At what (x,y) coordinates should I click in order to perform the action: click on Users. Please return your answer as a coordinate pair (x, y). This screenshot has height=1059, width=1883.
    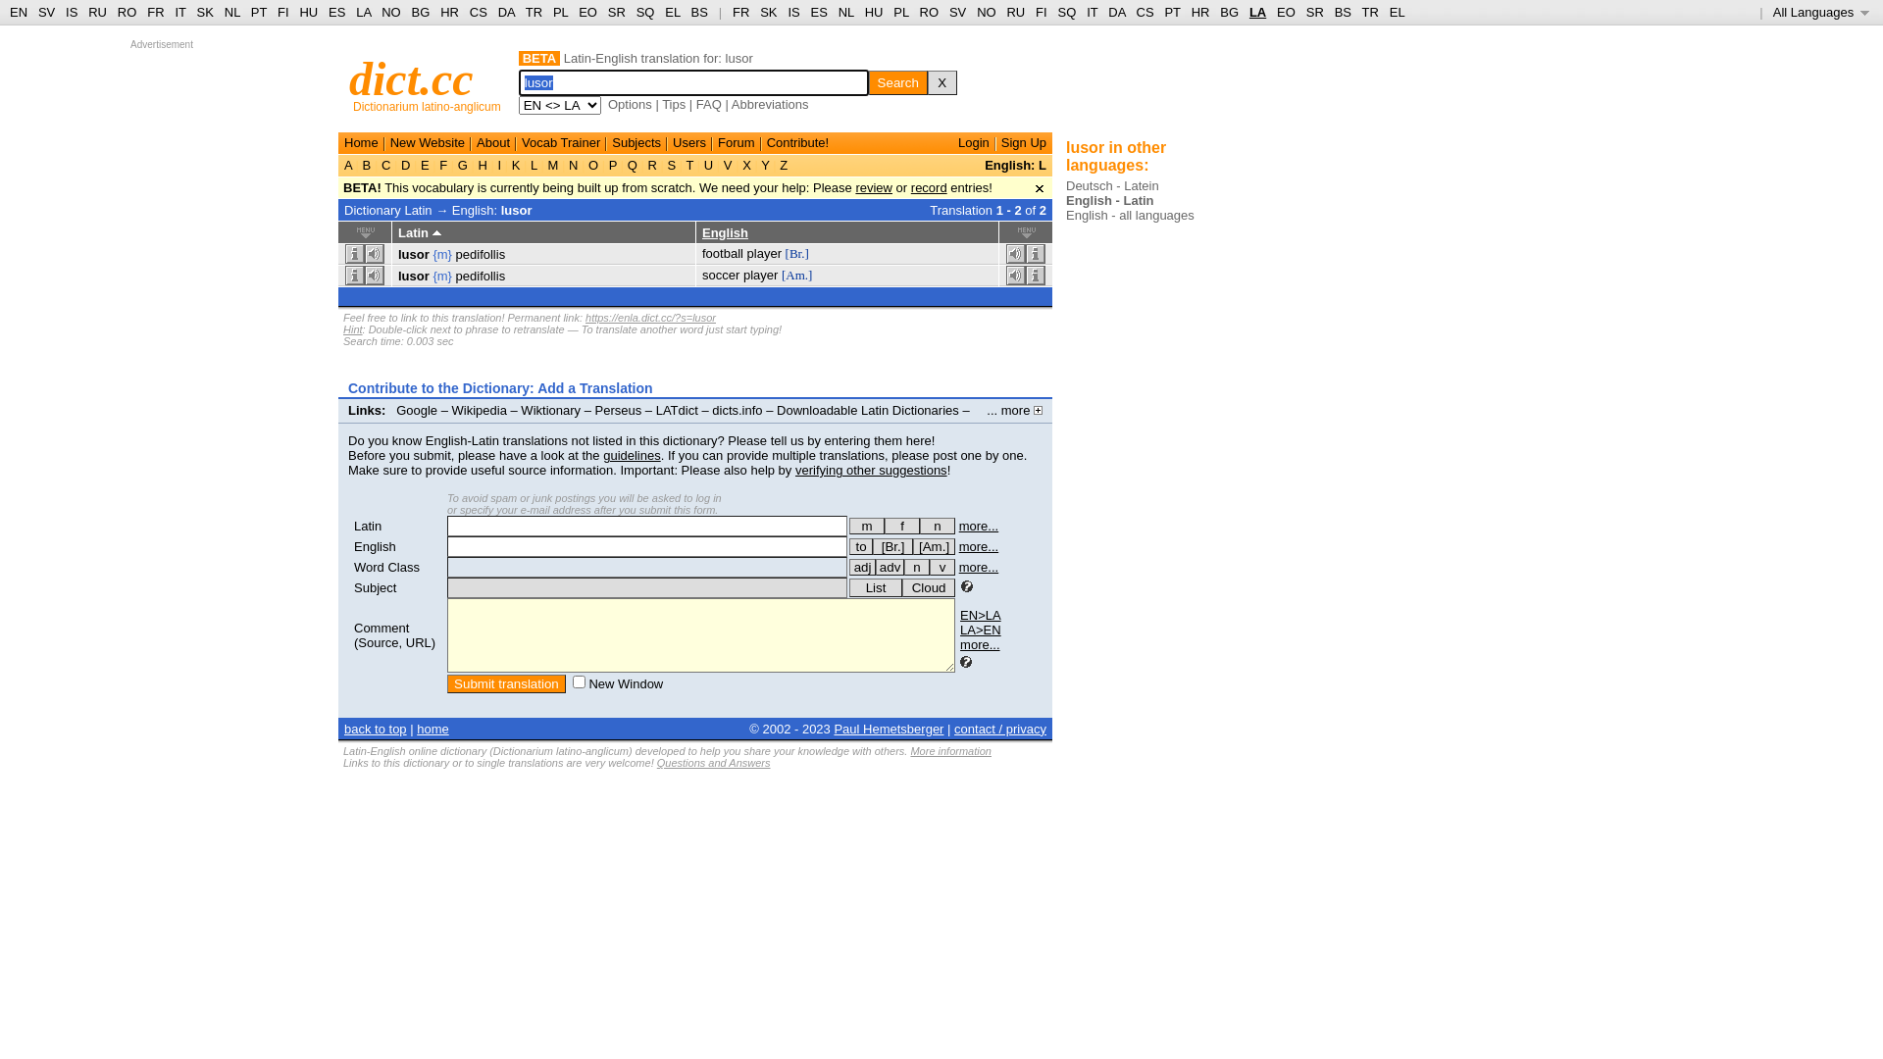
    Looking at the image, I should click on (689, 143).